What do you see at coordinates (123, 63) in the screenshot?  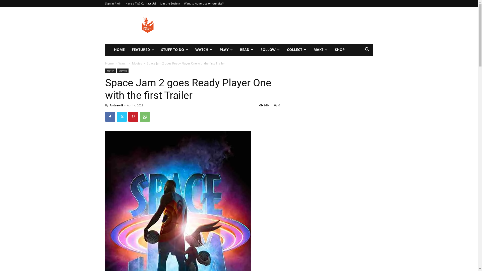 I see `Watch` at bounding box center [123, 63].